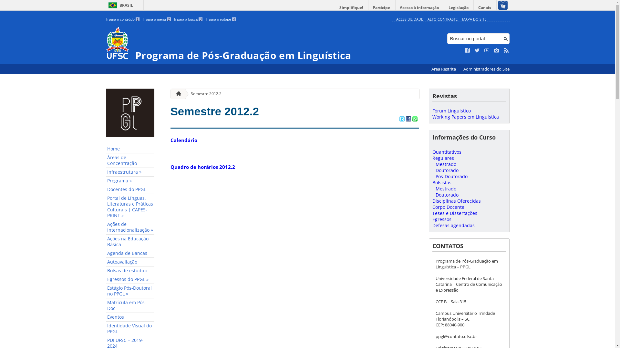 The image size is (620, 348). Describe the element at coordinates (474, 19) in the screenshot. I see `MAPA DO SITE` at that location.